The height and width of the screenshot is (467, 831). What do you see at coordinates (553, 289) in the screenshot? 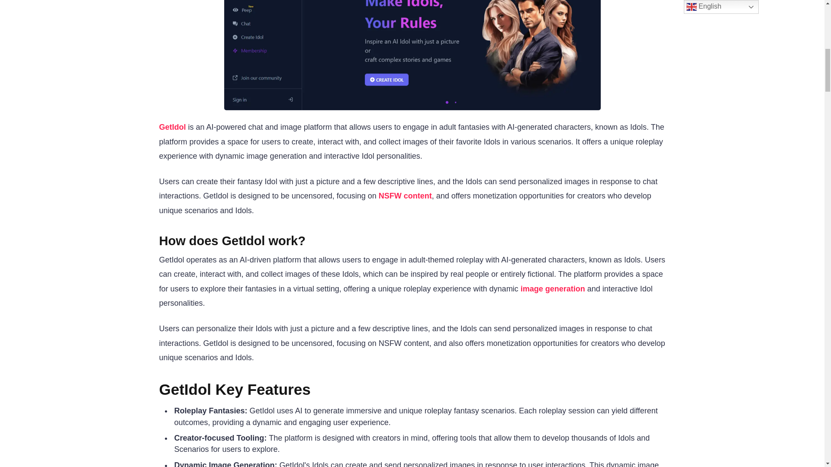
I see `image generation` at bounding box center [553, 289].